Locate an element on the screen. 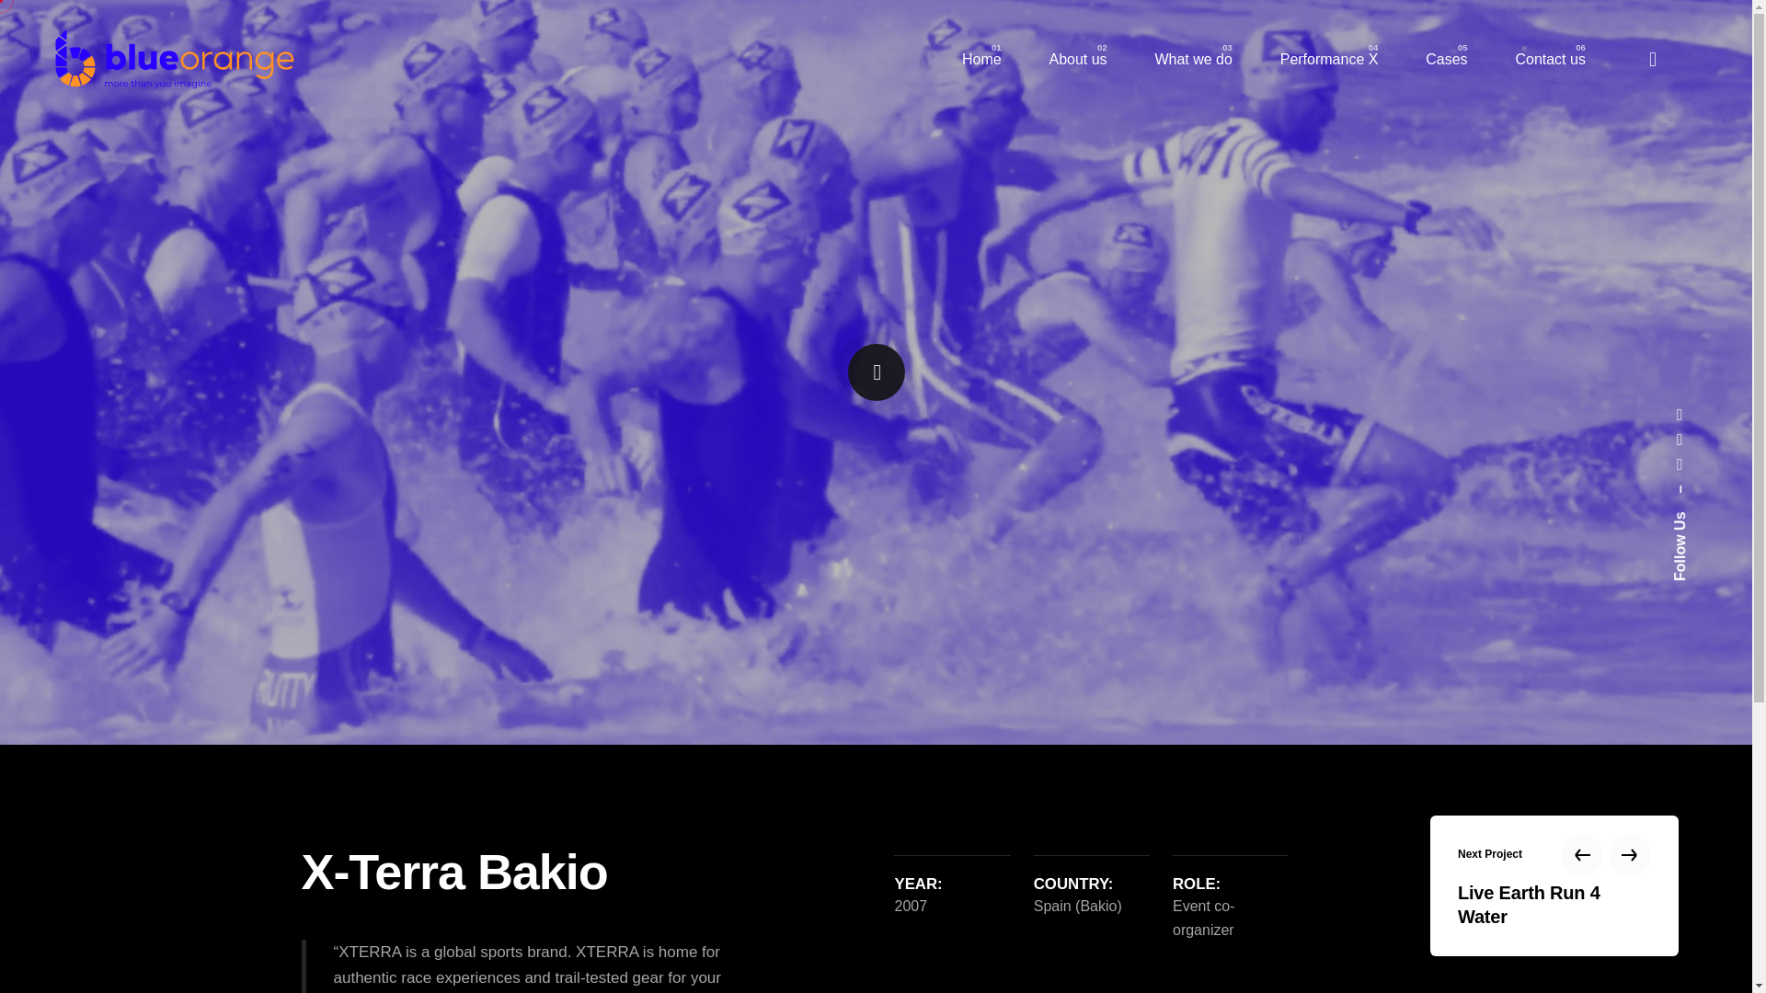 The height and width of the screenshot is (993, 1766). Contact us is located at coordinates (1551, 59).